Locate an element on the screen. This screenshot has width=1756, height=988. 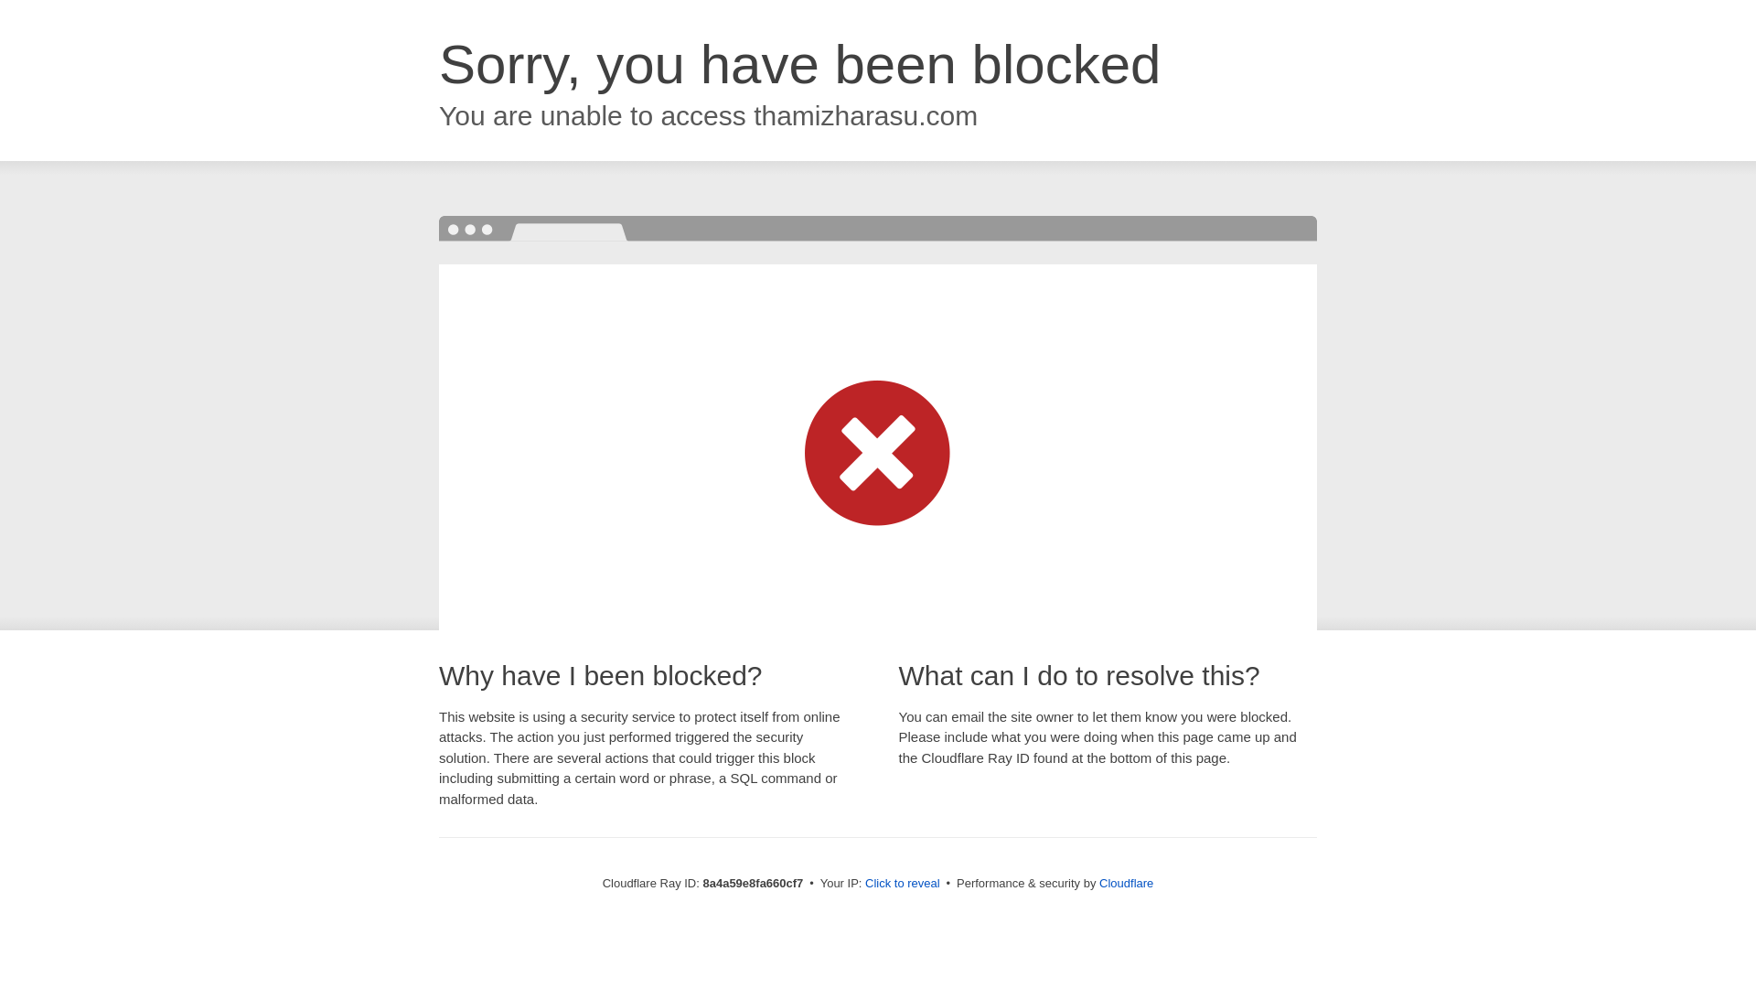
Click to reveal is located at coordinates (902, 884).